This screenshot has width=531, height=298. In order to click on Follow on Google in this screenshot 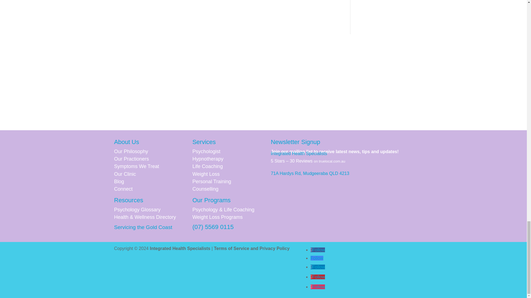, I will do `click(316, 258)`.